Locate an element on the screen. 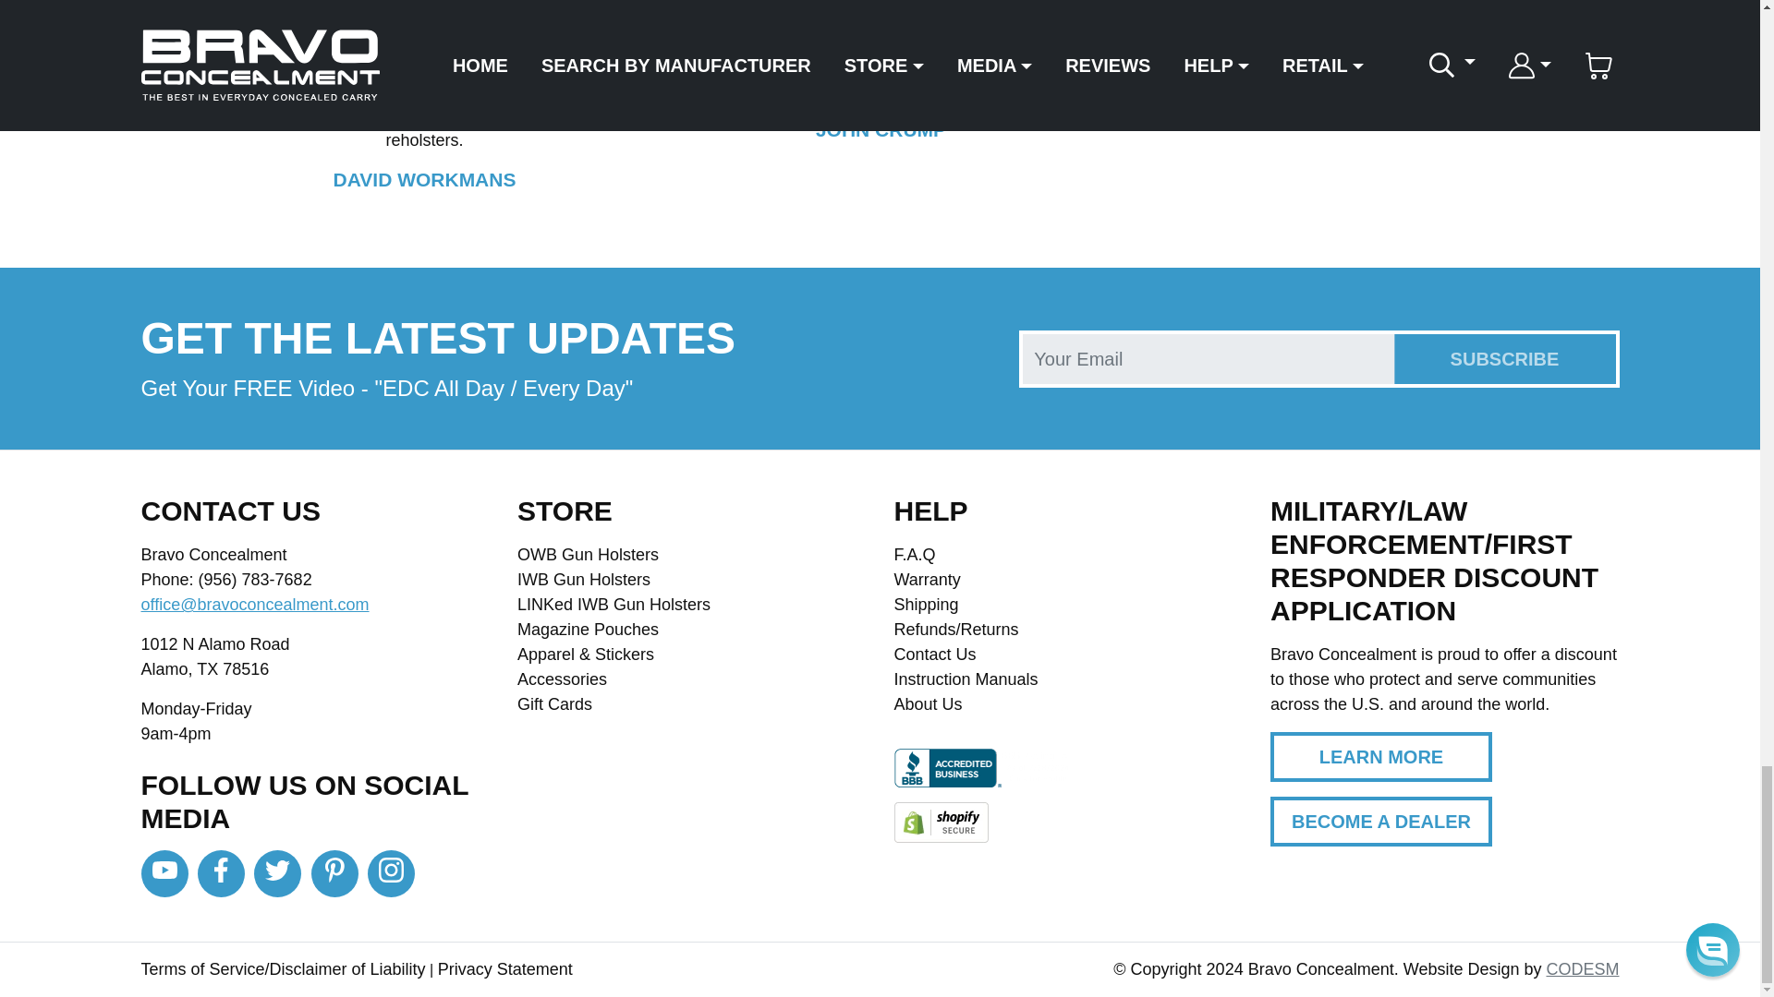  Bravo Concealment on Facebook is located at coordinates (220, 873).